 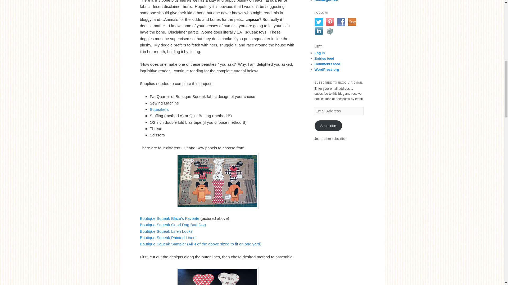 What do you see at coordinates (352, 22) in the screenshot?
I see ` Etsy` at bounding box center [352, 22].